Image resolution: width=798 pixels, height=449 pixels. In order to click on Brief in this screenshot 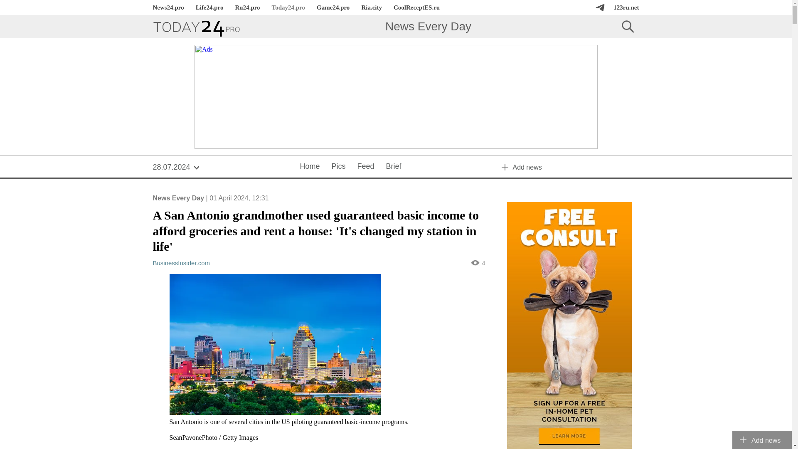, I will do `click(394, 167)`.